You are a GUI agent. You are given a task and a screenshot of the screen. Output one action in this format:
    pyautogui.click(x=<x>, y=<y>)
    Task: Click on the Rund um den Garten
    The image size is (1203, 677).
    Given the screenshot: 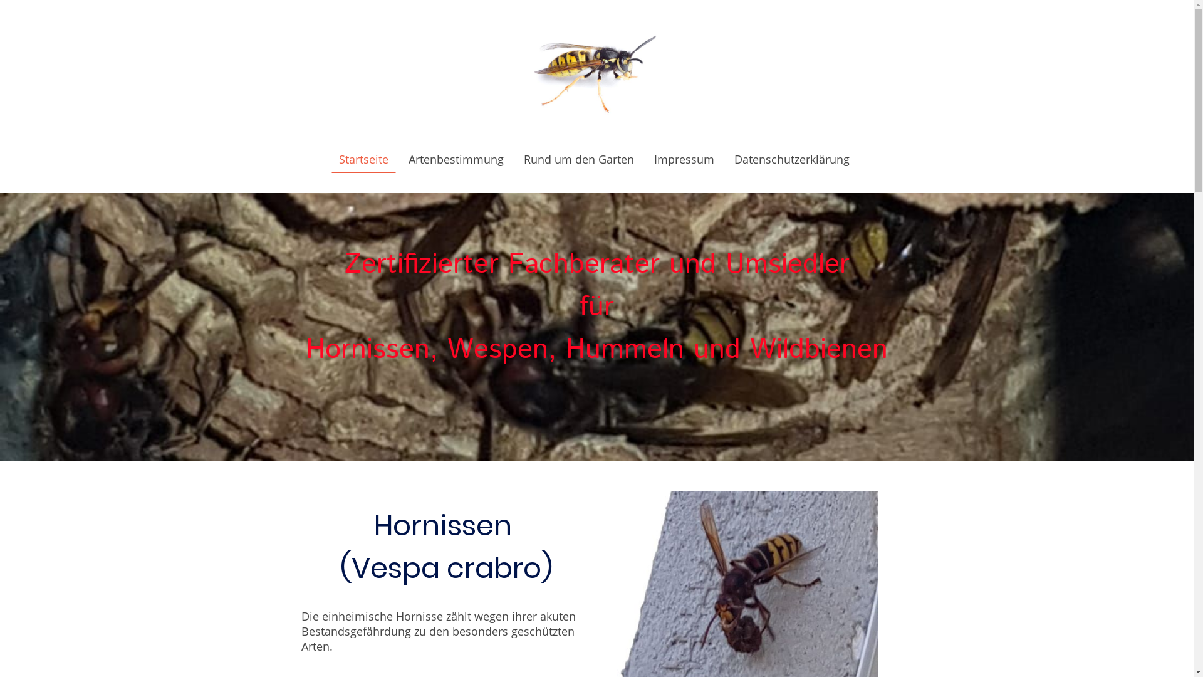 What is the action you would take?
    pyautogui.click(x=579, y=159)
    